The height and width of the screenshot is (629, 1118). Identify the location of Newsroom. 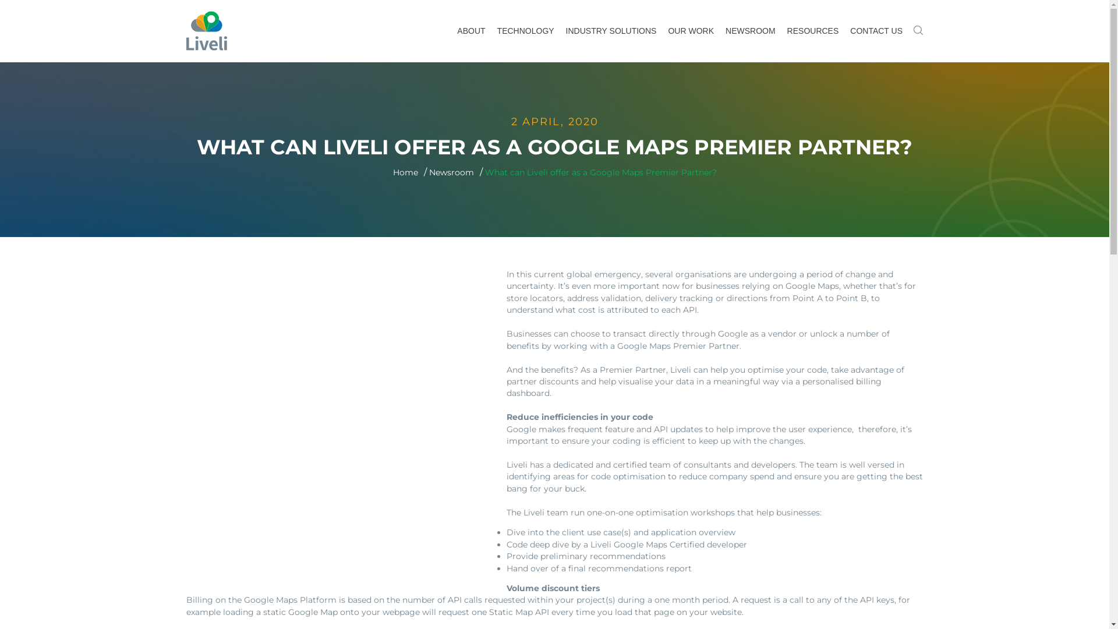
(451, 172).